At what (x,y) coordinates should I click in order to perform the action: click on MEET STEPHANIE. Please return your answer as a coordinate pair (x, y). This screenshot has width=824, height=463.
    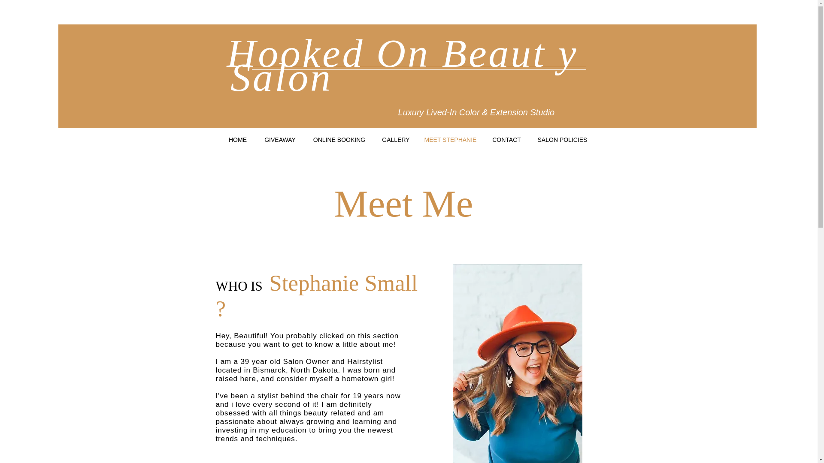
    Looking at the image, I should click on (450, 140).